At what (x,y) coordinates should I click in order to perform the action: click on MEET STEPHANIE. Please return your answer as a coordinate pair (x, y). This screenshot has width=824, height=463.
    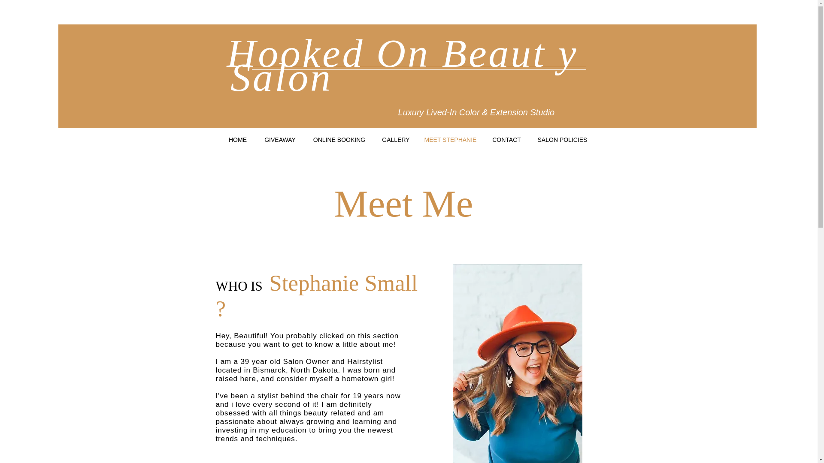
    Looking at the image, I should click on (450, 140).